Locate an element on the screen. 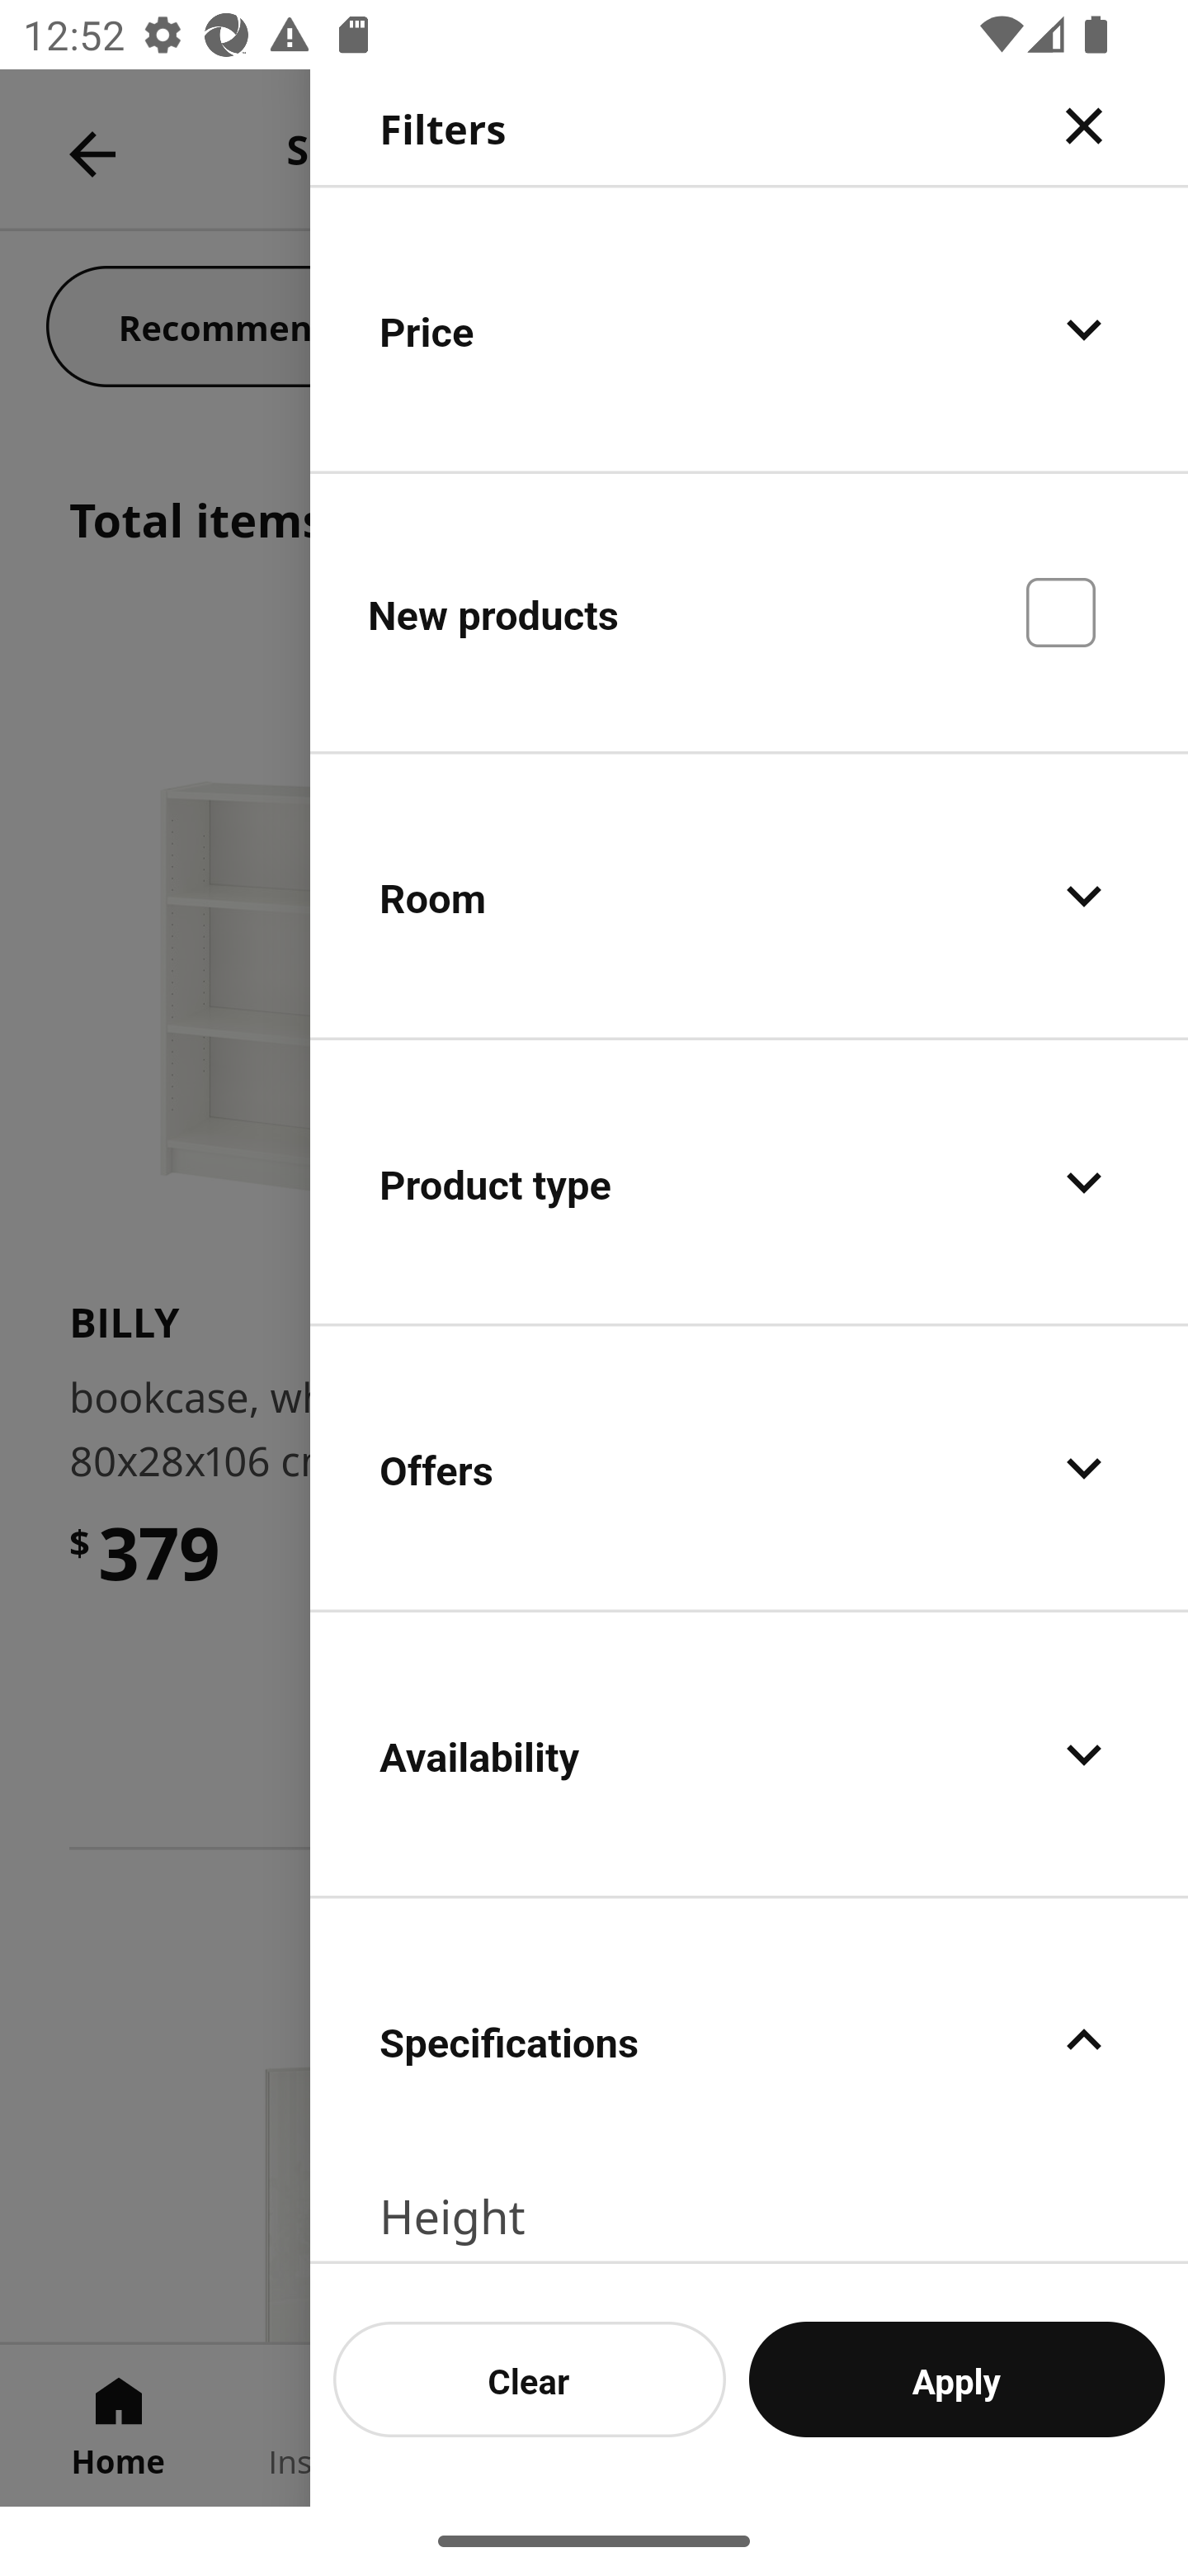 The width and height of the screenshot is (1188, 2576). Apply is located at coordinates (957, 2379).